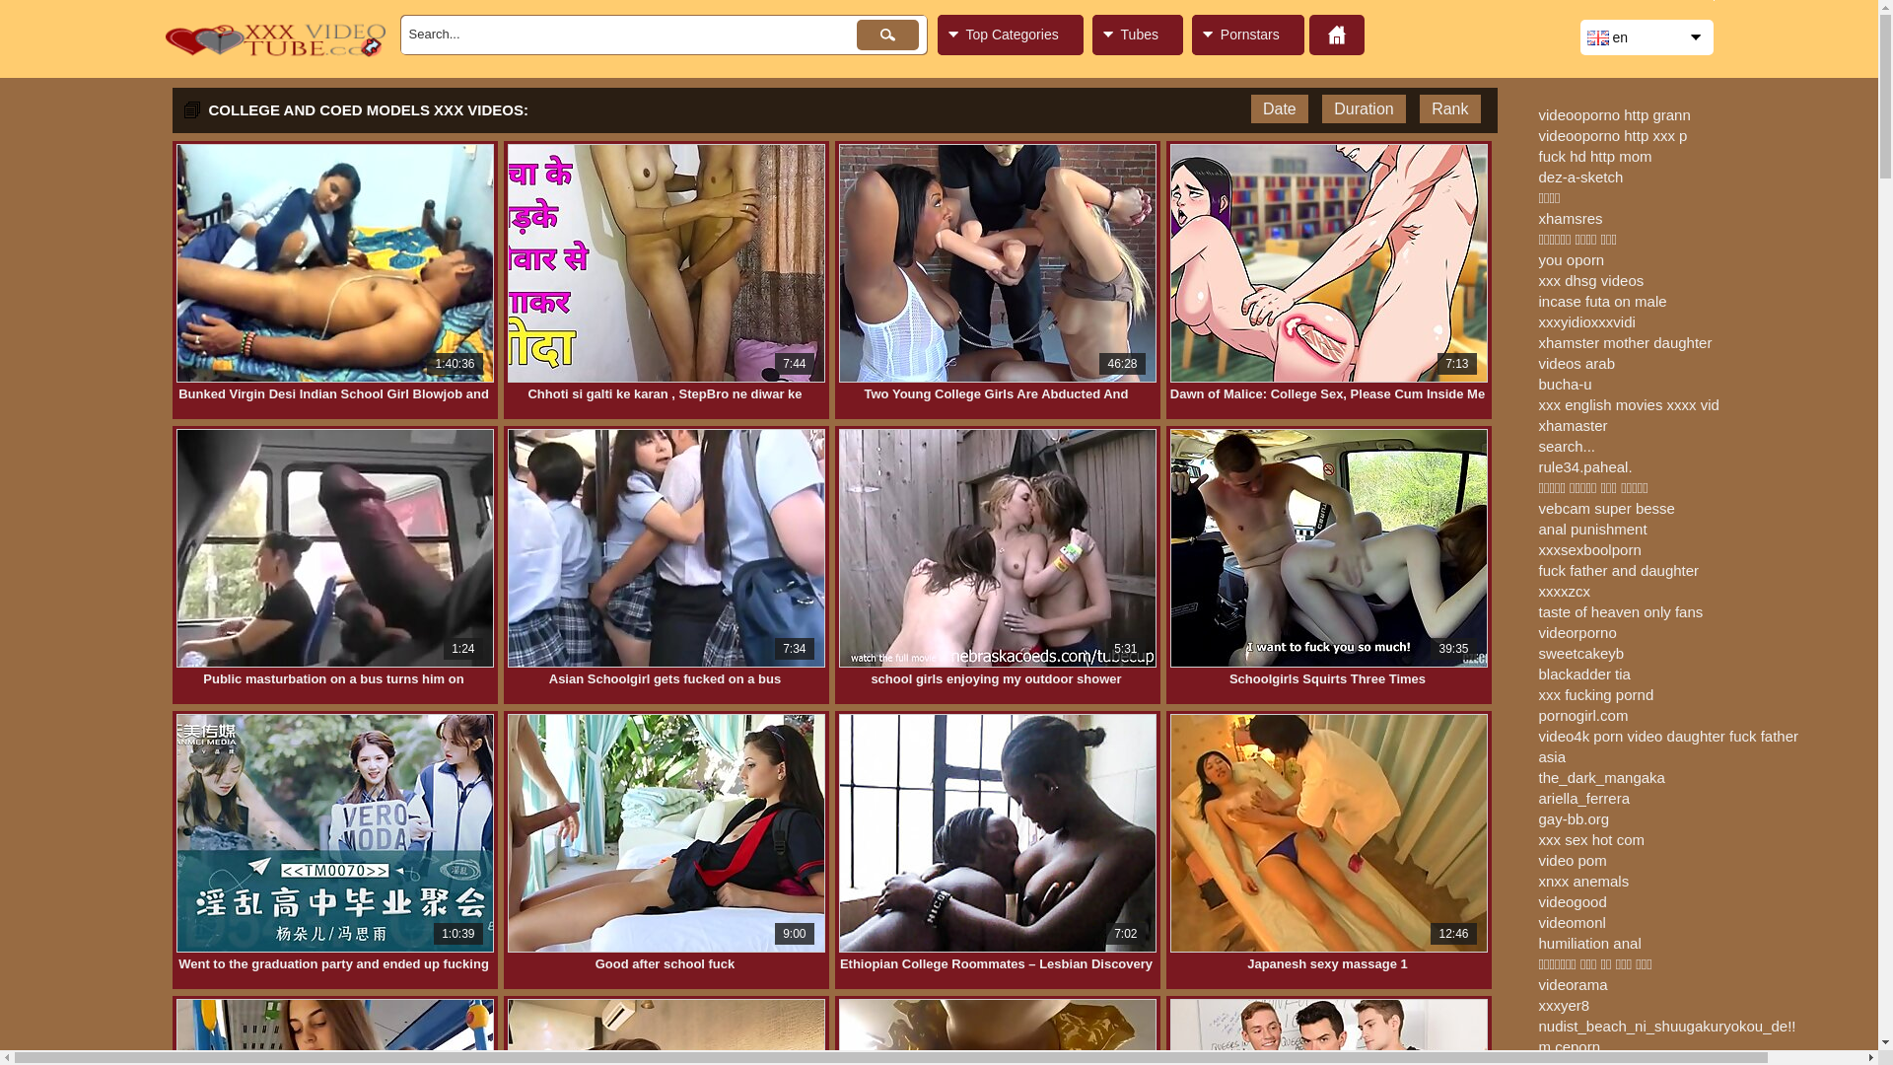 The height and width of the screenshot is (1065, 1893). What do you see at coordinates (1574, 818) in the screenshot?
I see `gay-bb.org` at bounding box center [1574, 818].